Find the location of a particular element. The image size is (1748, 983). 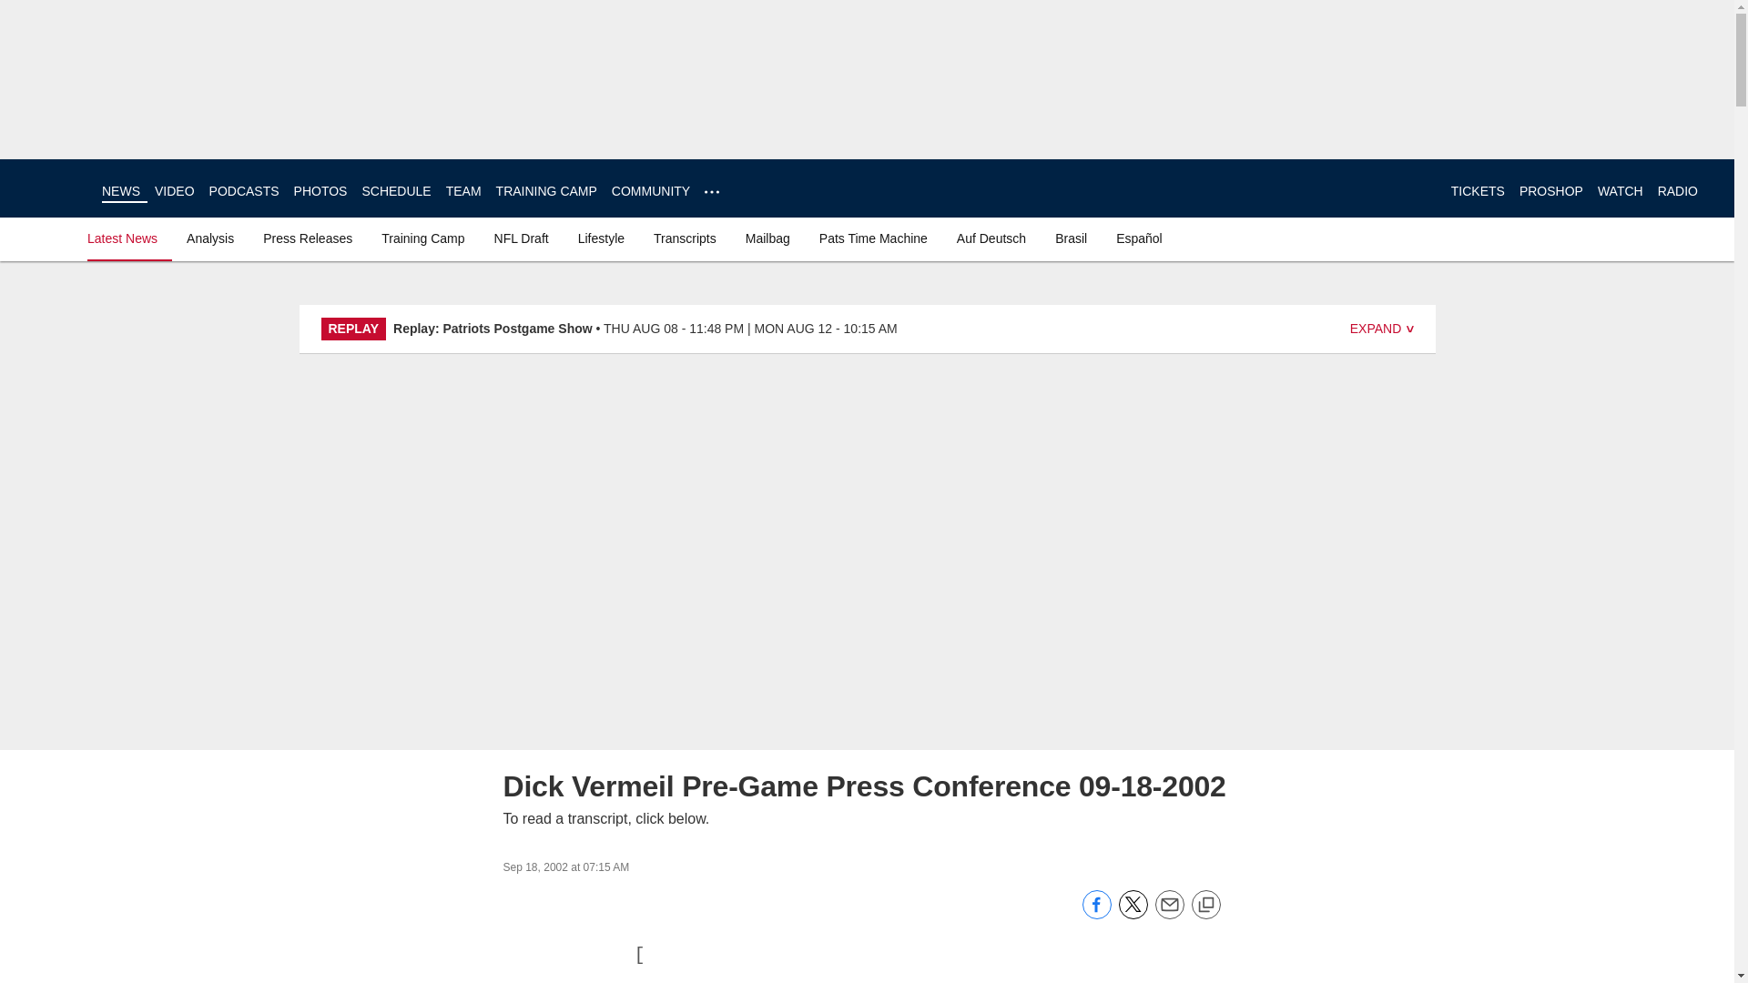

Replay: Patriots Postgame Show is located at coordinates (493, 329).